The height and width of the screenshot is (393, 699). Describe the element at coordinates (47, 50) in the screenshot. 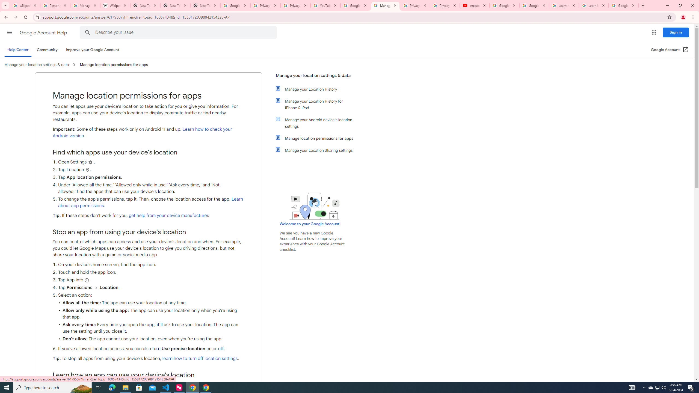

I see `Community` at that location.